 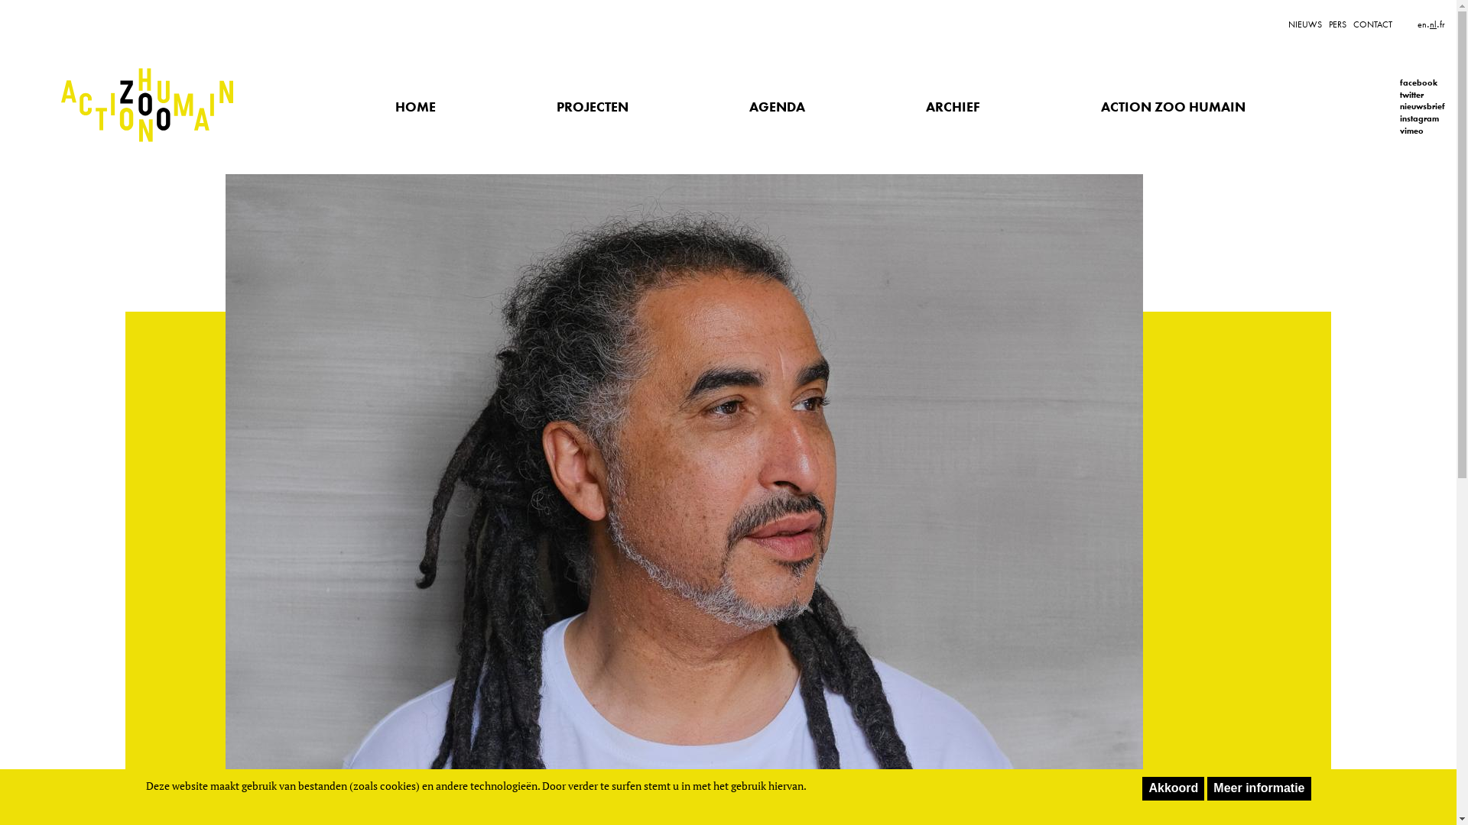 I want to click on en, so click(x=1422, y=24).